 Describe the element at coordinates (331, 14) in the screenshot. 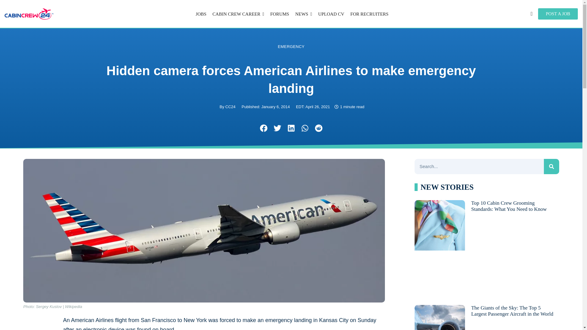

I see `UPLOAD CV` at that location.